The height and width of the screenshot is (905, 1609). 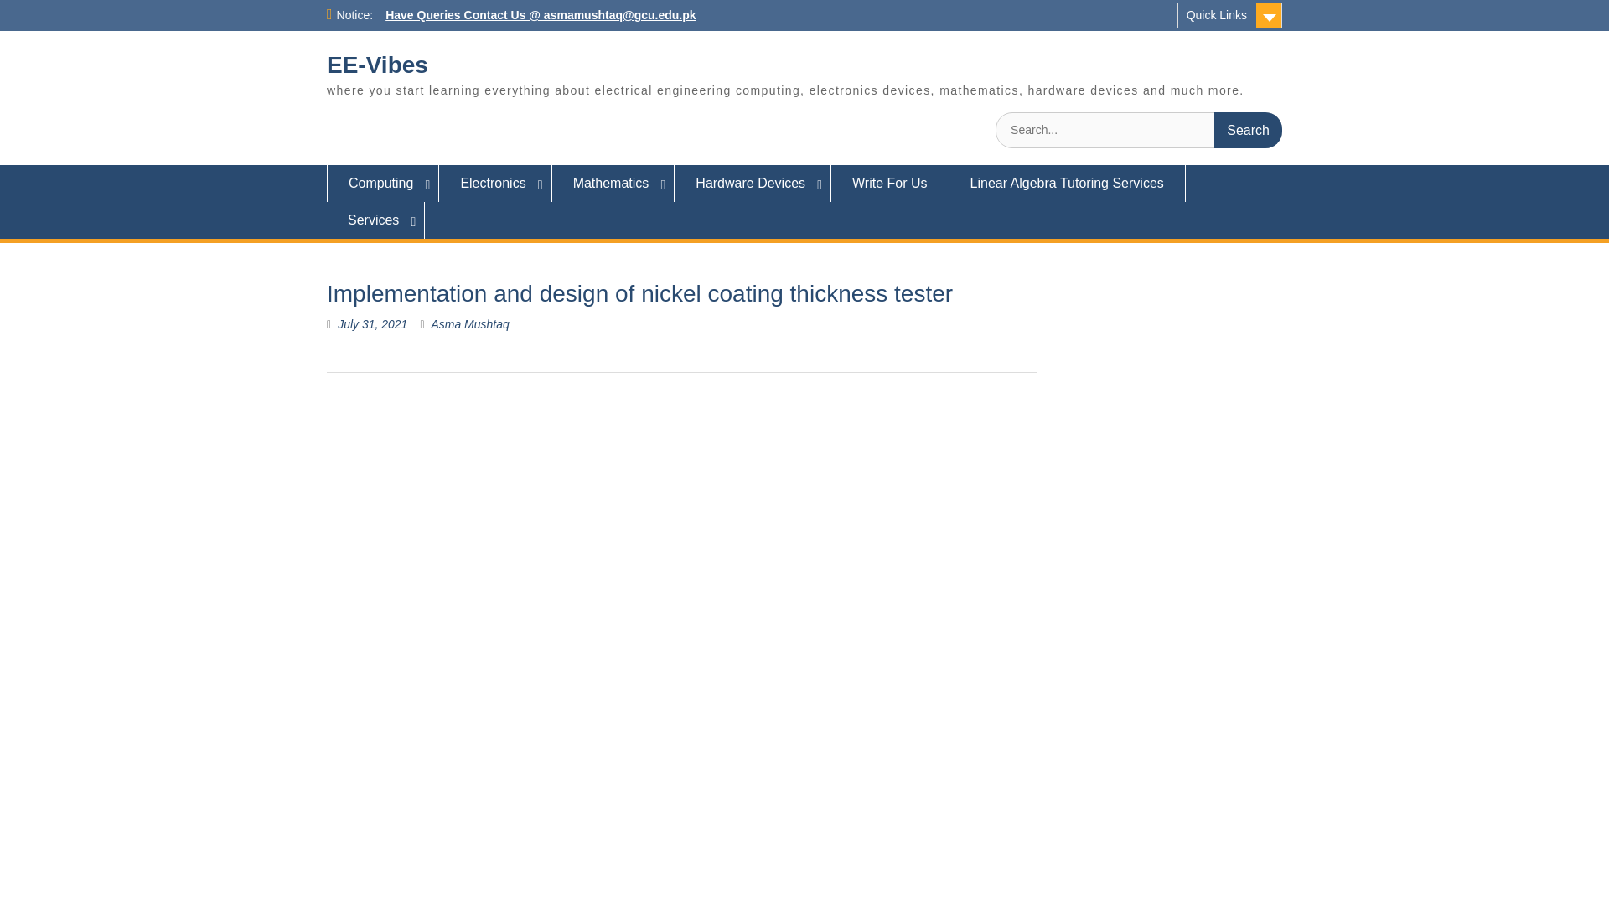 What do you see at coordinates (1230, 15) in the screenshot?
I see `Quick Links` at bounding box center [1230, 15].